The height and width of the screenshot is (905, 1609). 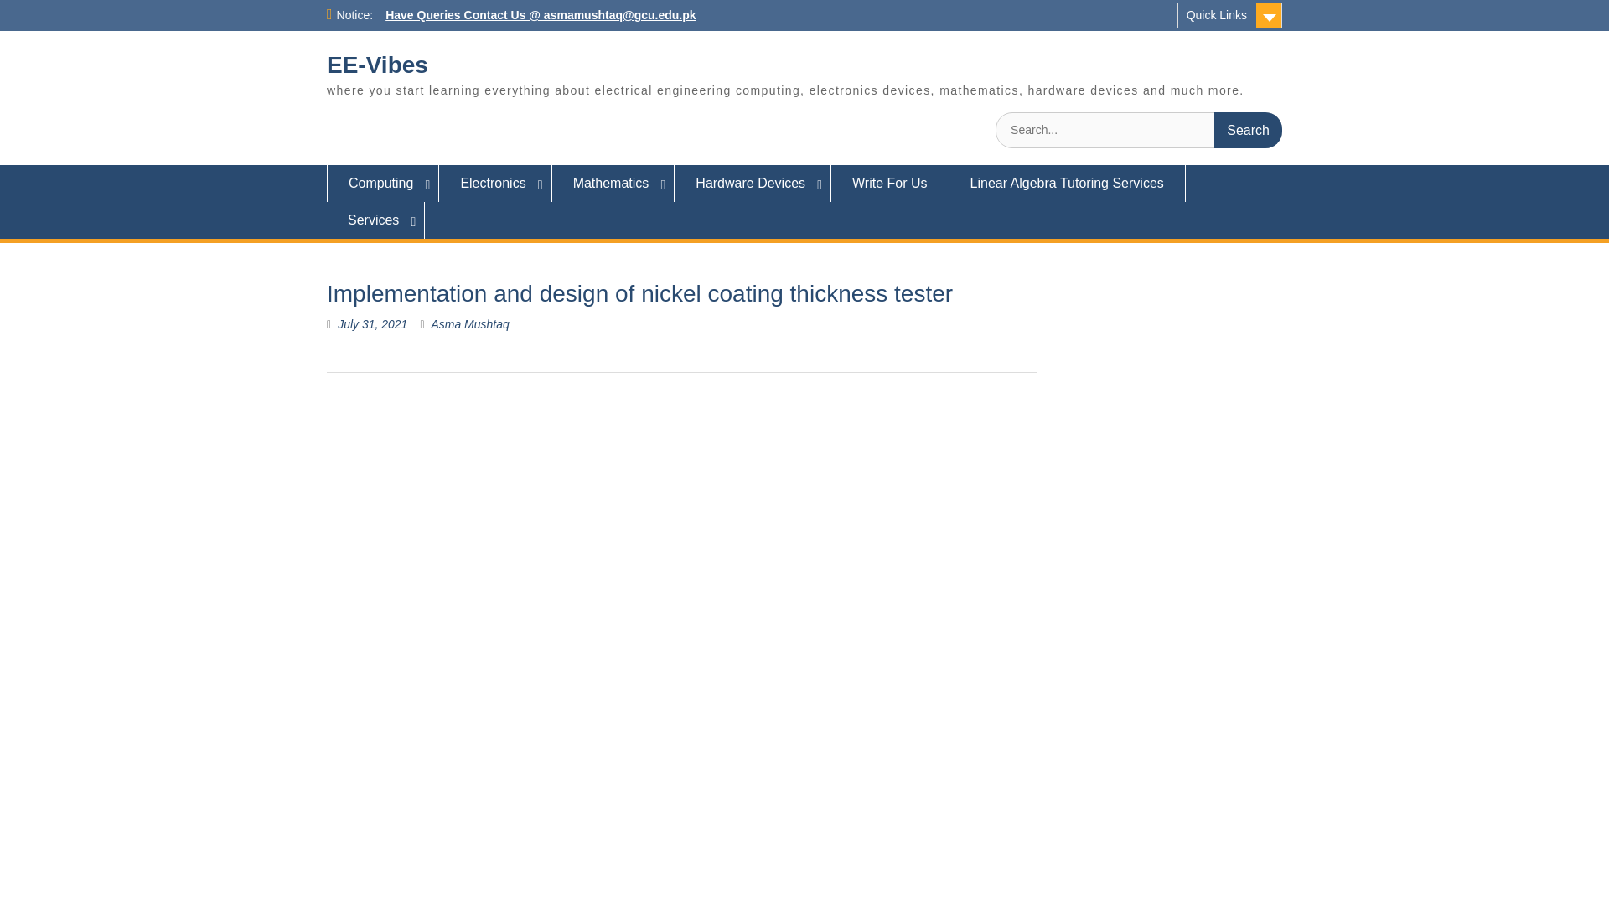 What do you see at coordinates (1230, 15) in the screenshot?
I see `Quick Links` at bounding box center [1230, 15].